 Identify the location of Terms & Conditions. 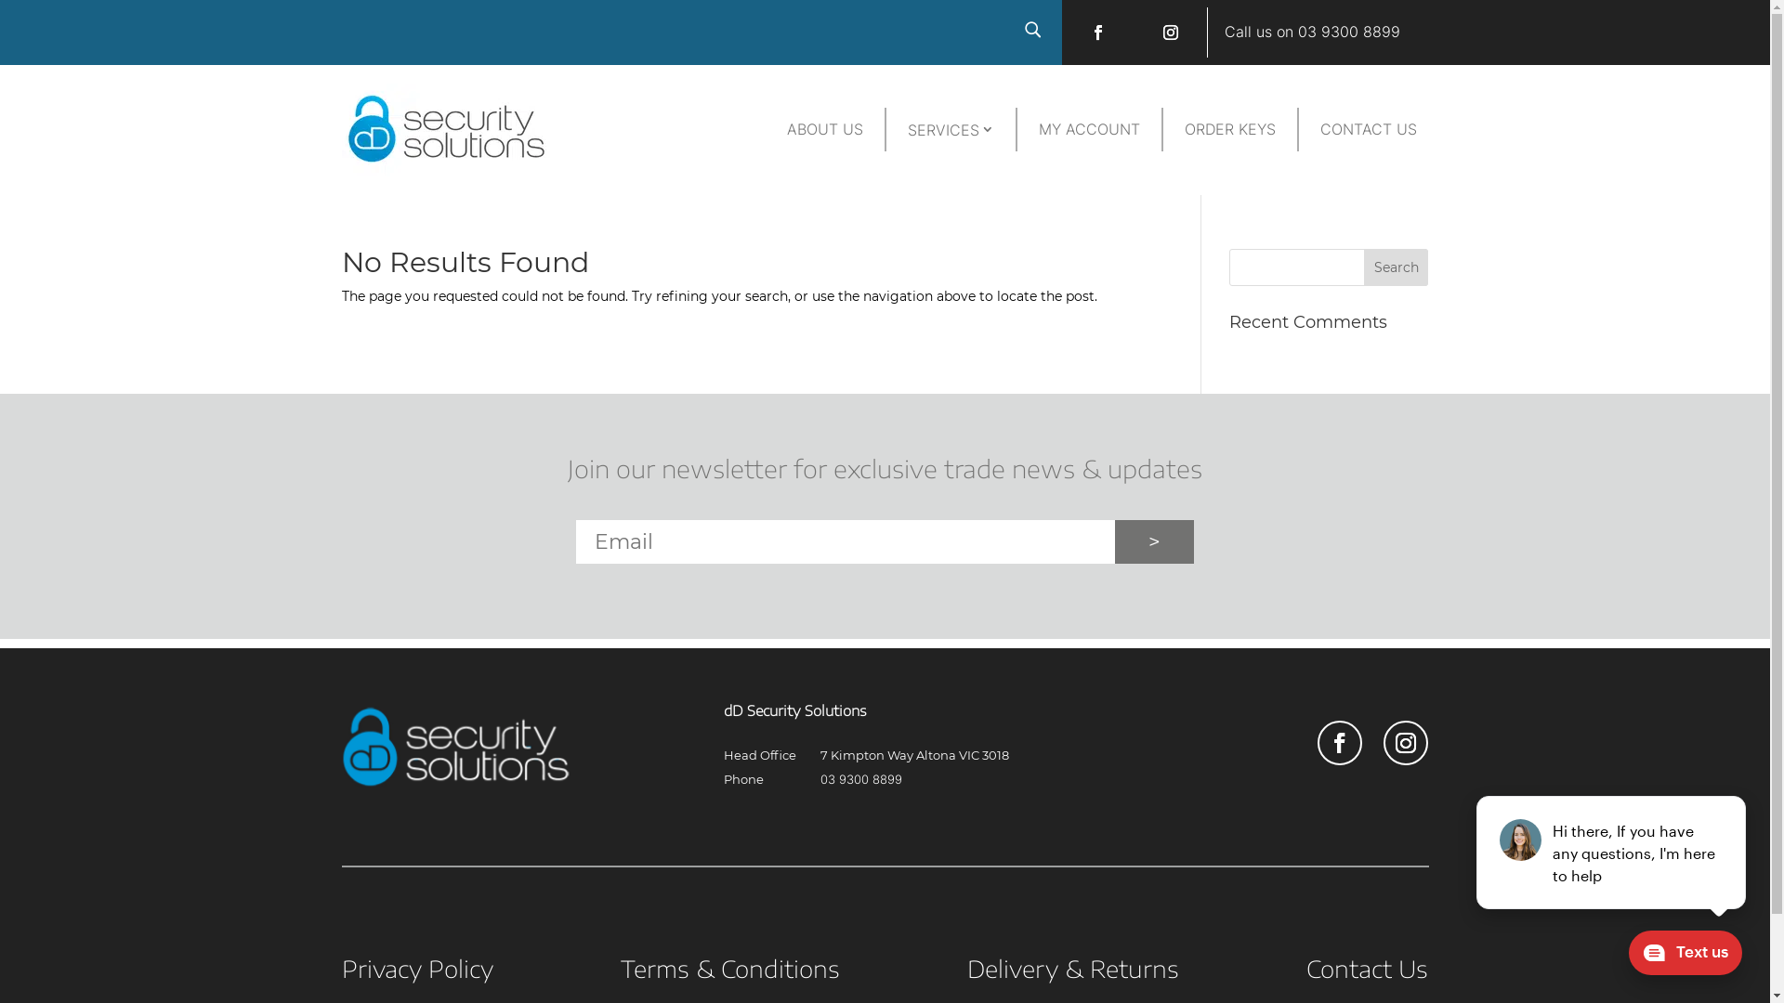
(730, 972).